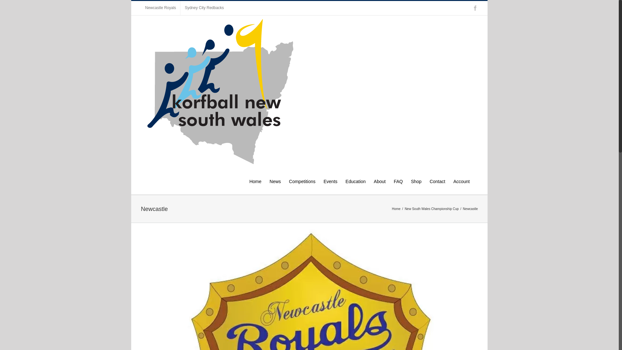 The width and height of the screenshot is (622, 350). I want to click on News, so click(275, 181).